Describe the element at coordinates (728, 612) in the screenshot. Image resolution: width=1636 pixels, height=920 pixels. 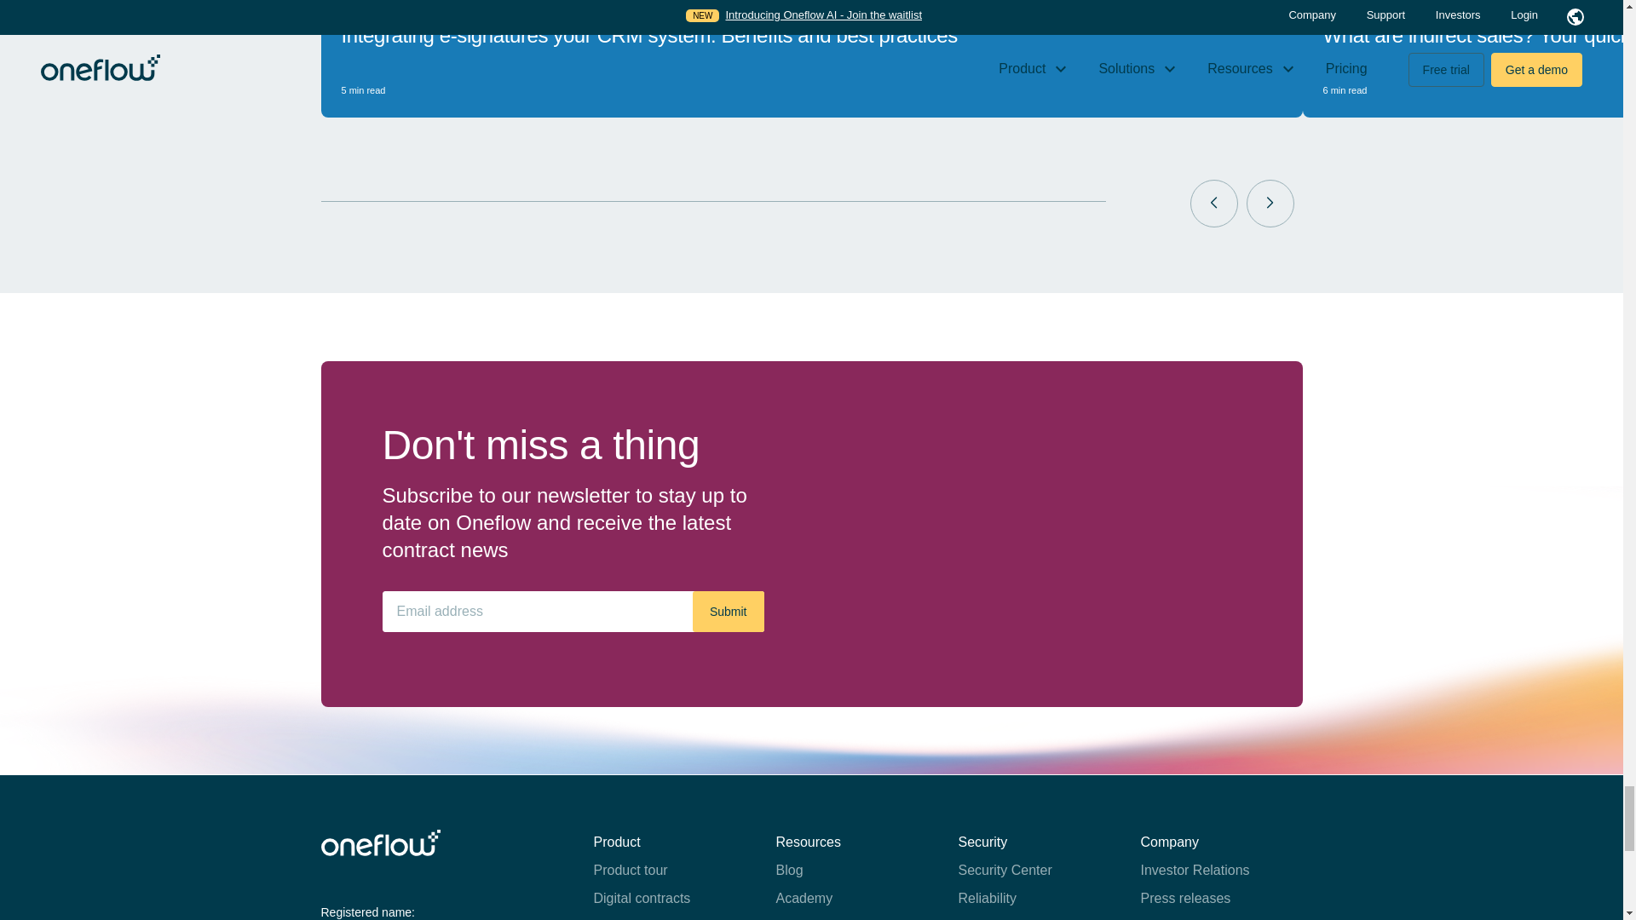
I see `Submit` at that location.